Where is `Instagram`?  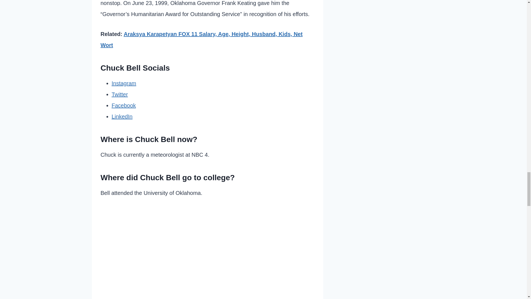 Instagram is located at coordinates (124, 83).